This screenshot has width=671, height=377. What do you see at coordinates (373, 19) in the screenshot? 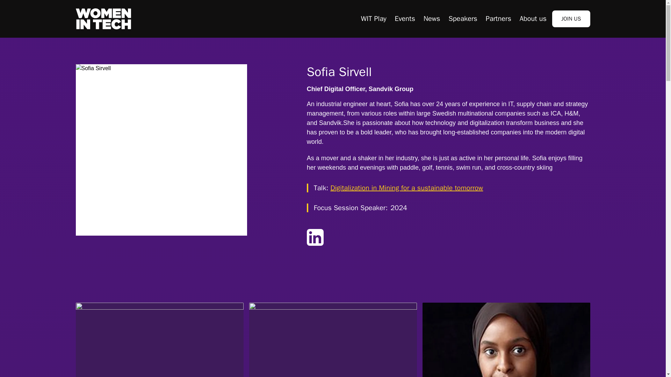
I see `WIT Play` at bounding box center [373, 19].